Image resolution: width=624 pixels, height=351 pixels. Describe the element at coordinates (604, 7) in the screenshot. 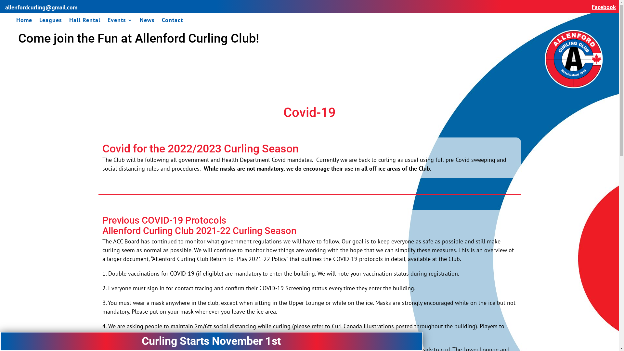

I see `Facebook` at that location.